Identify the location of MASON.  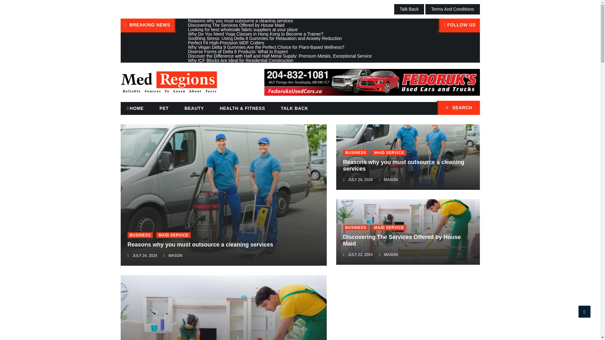
(391, 179).